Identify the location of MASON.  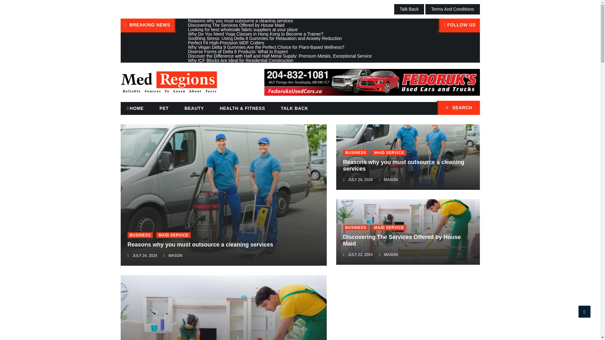
(391, 179).